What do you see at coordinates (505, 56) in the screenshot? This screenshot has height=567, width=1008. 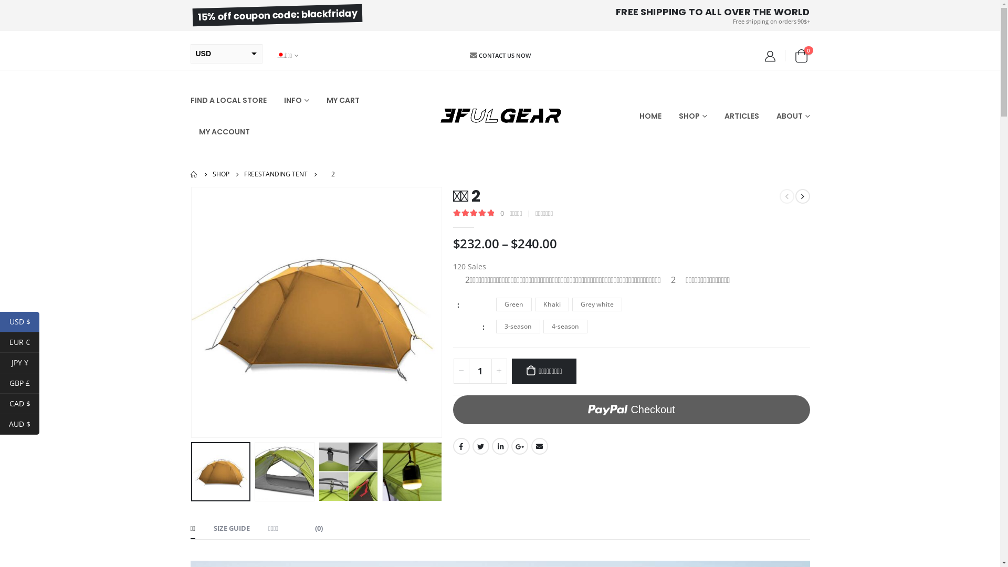 I see `CONTACT US NOW` at bounding box center [505, 56].